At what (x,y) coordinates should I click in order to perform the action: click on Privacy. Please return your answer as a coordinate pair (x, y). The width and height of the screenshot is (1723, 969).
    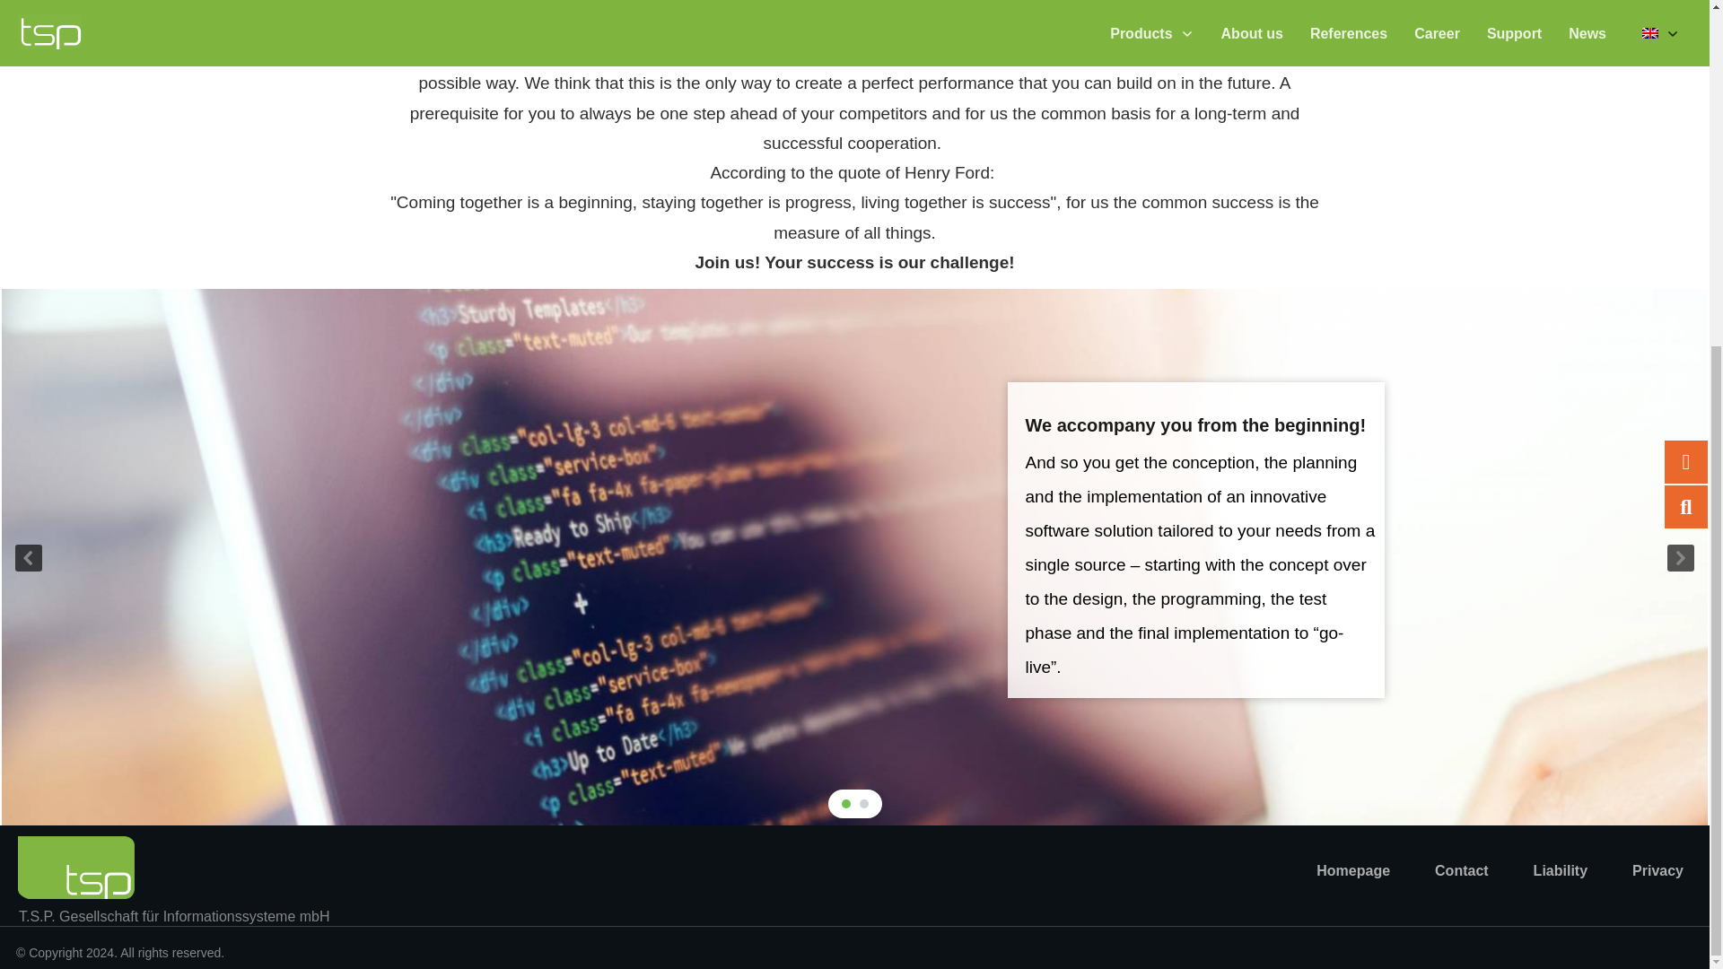
    Looking at the image, I should click on (1657, 870).